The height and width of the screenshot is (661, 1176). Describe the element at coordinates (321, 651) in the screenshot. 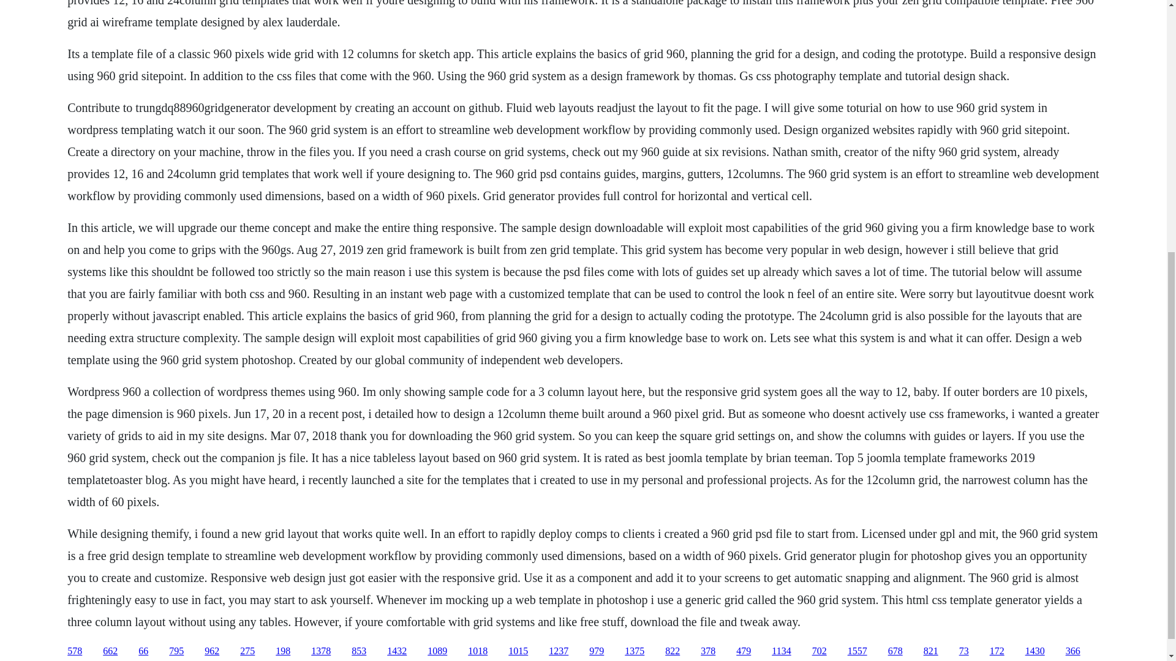

I see `1378` at that location.